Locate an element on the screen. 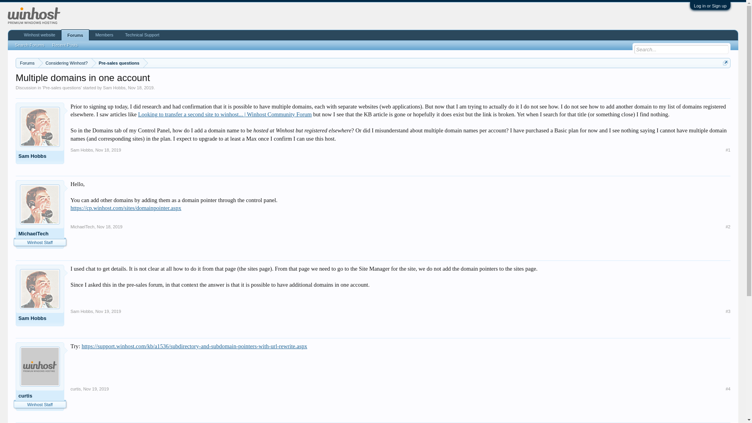 This screenshot has height=423, width=752. Log in or Sign up is located at coordinates (710, 5).